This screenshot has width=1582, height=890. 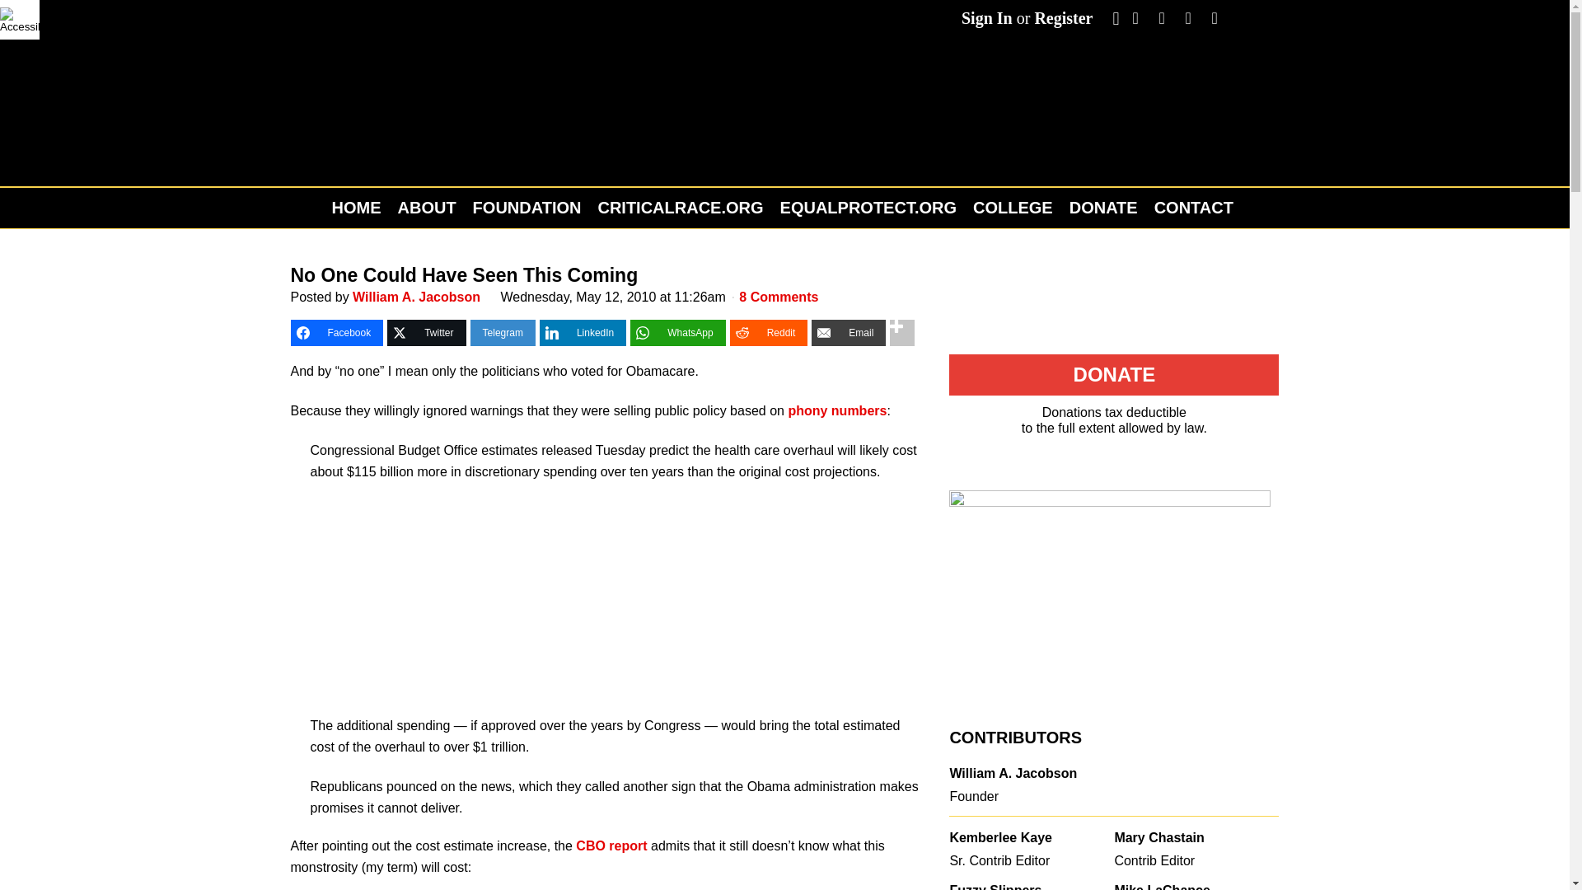 What do you see at coordinates (1103, 208) in the screenshot?
I see `DONATE` at bounding box center [1103, 208].